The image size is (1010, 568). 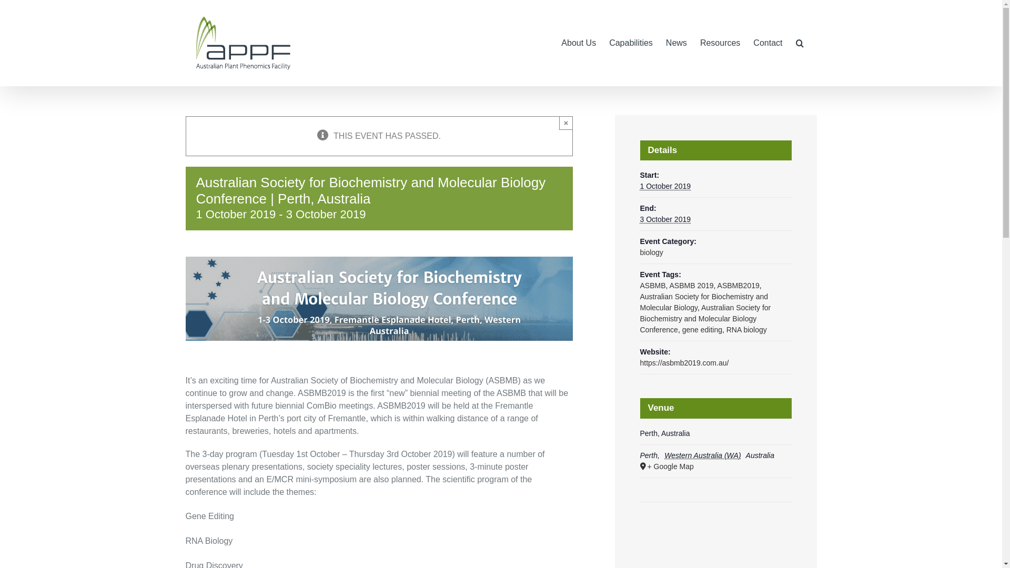 What do you see at coordinates (747, 329) in the screenshot?
I see `RNA biology` at bounding box center [747, 329].